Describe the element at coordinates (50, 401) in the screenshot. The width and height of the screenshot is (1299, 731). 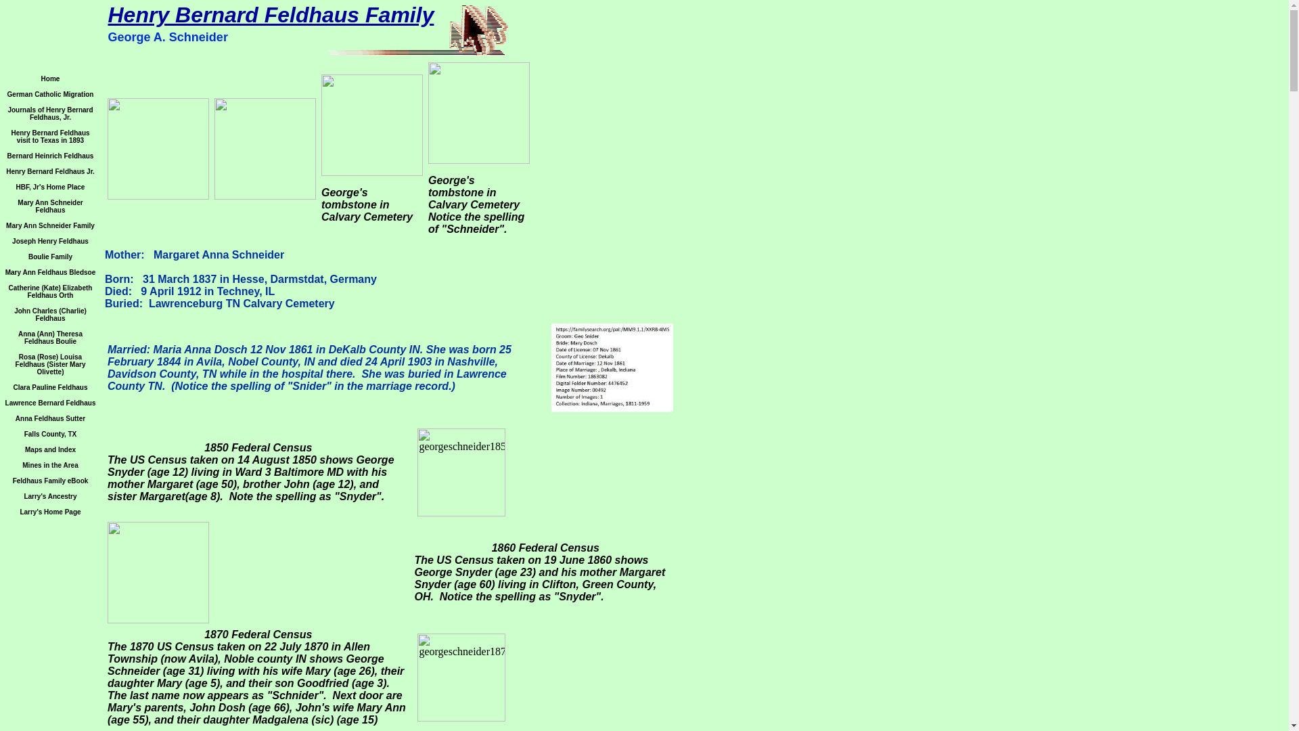
I see `Lawrence Bernard Feldhaus` at that location.